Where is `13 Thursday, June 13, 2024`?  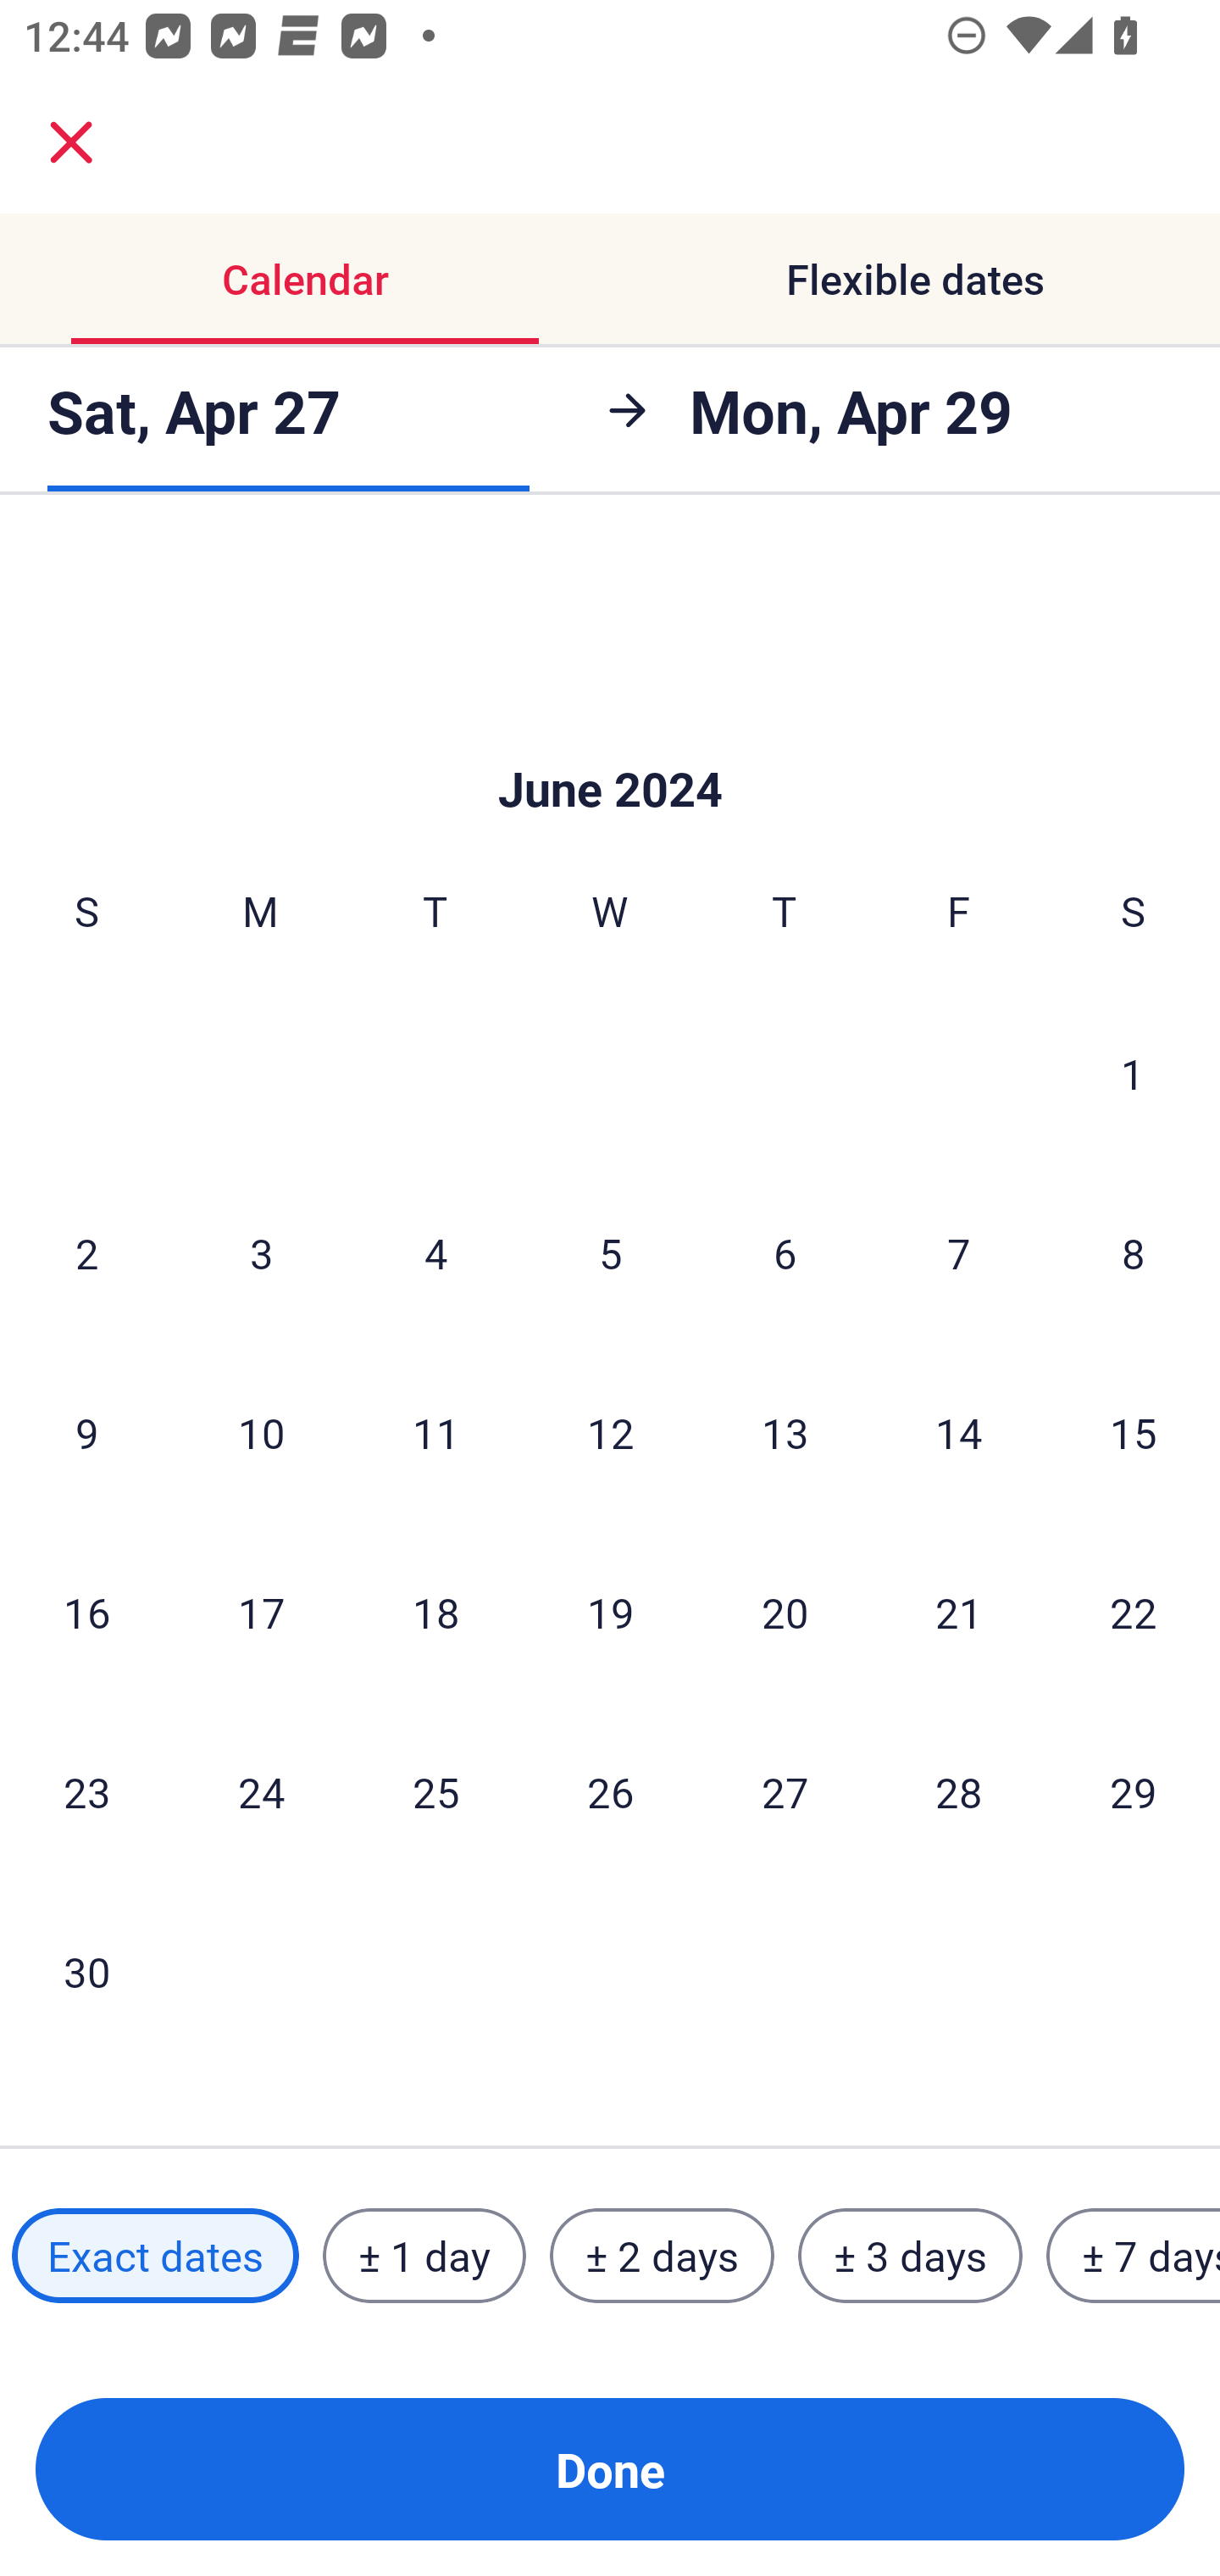
13 Thursday, June 13, 2024 is located at coordinates (785, 1432).